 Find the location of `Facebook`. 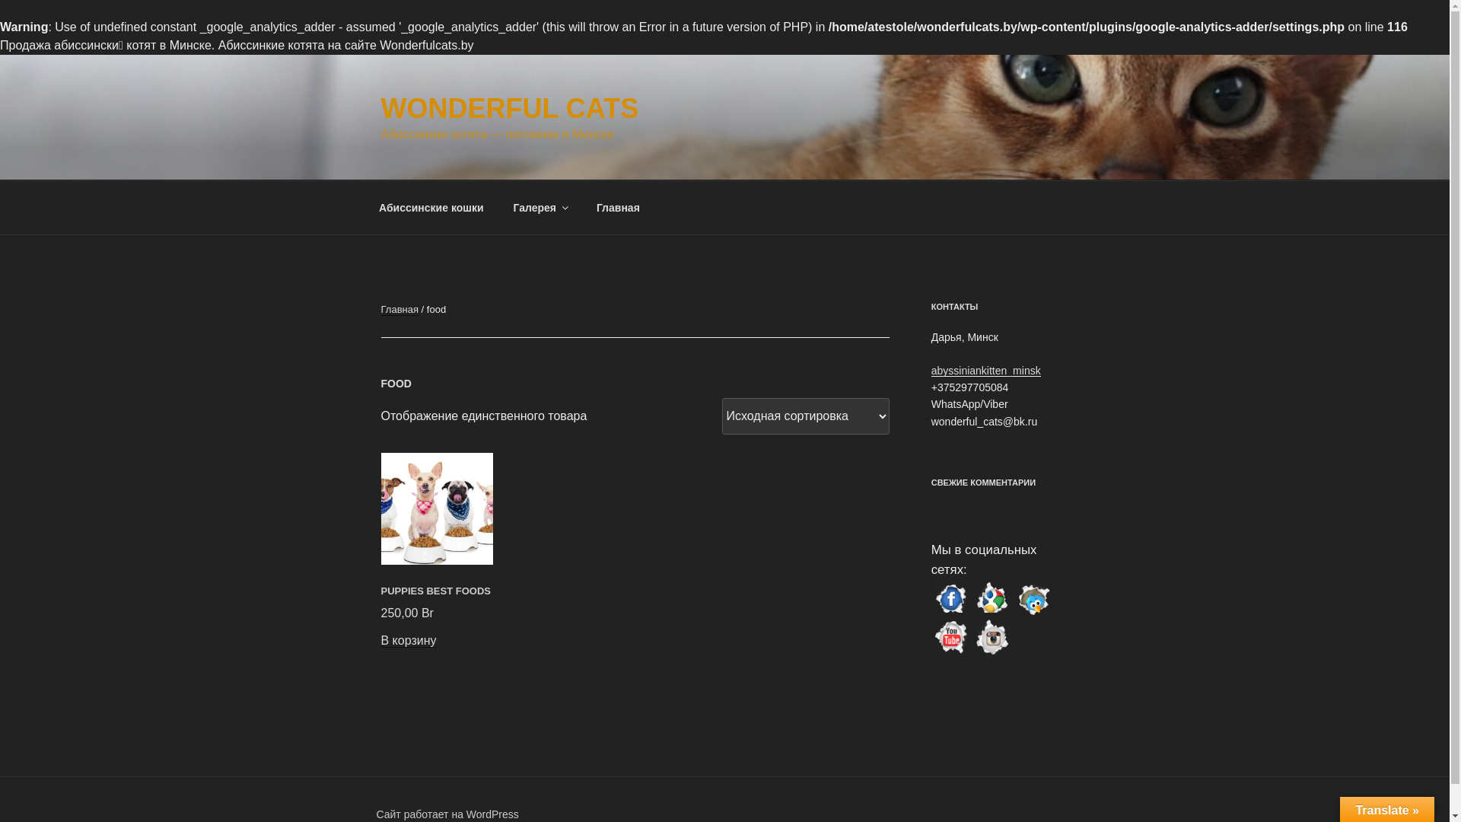

Facebook is located at coordinates (951, 614).